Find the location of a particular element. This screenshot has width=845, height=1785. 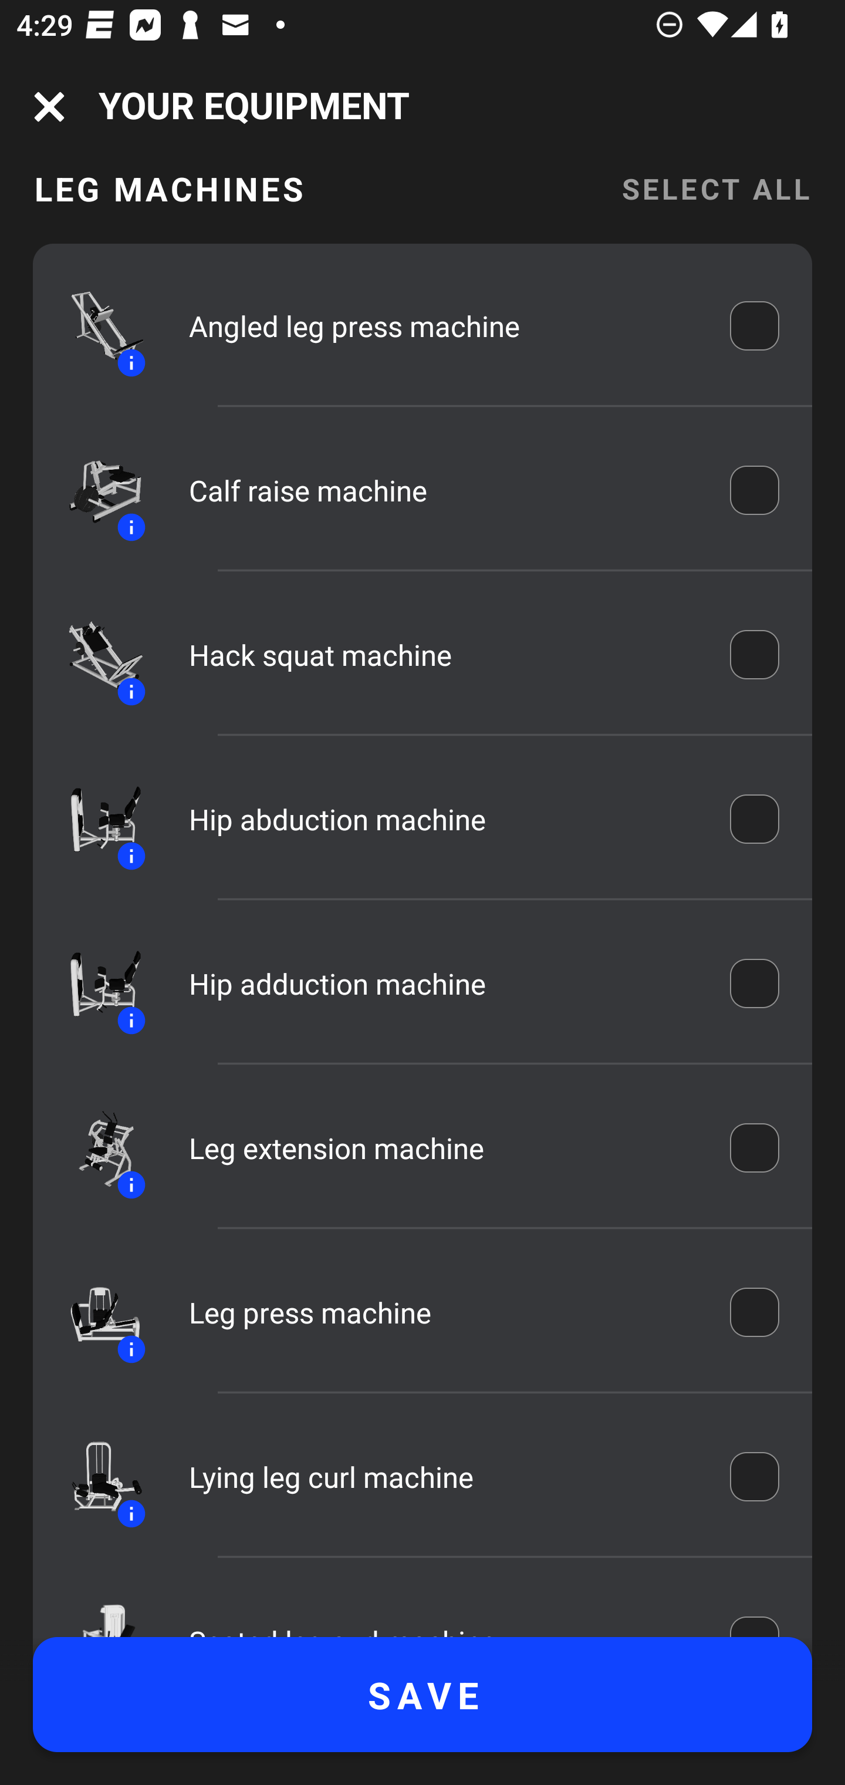

Leg extension machine is located at coordinates (443, 1147).